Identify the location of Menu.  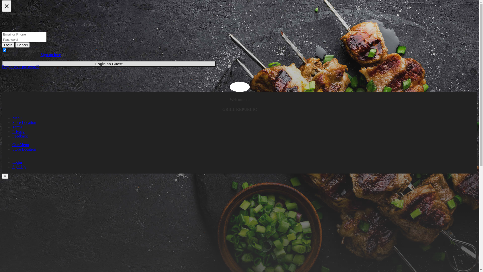
(17, 118).